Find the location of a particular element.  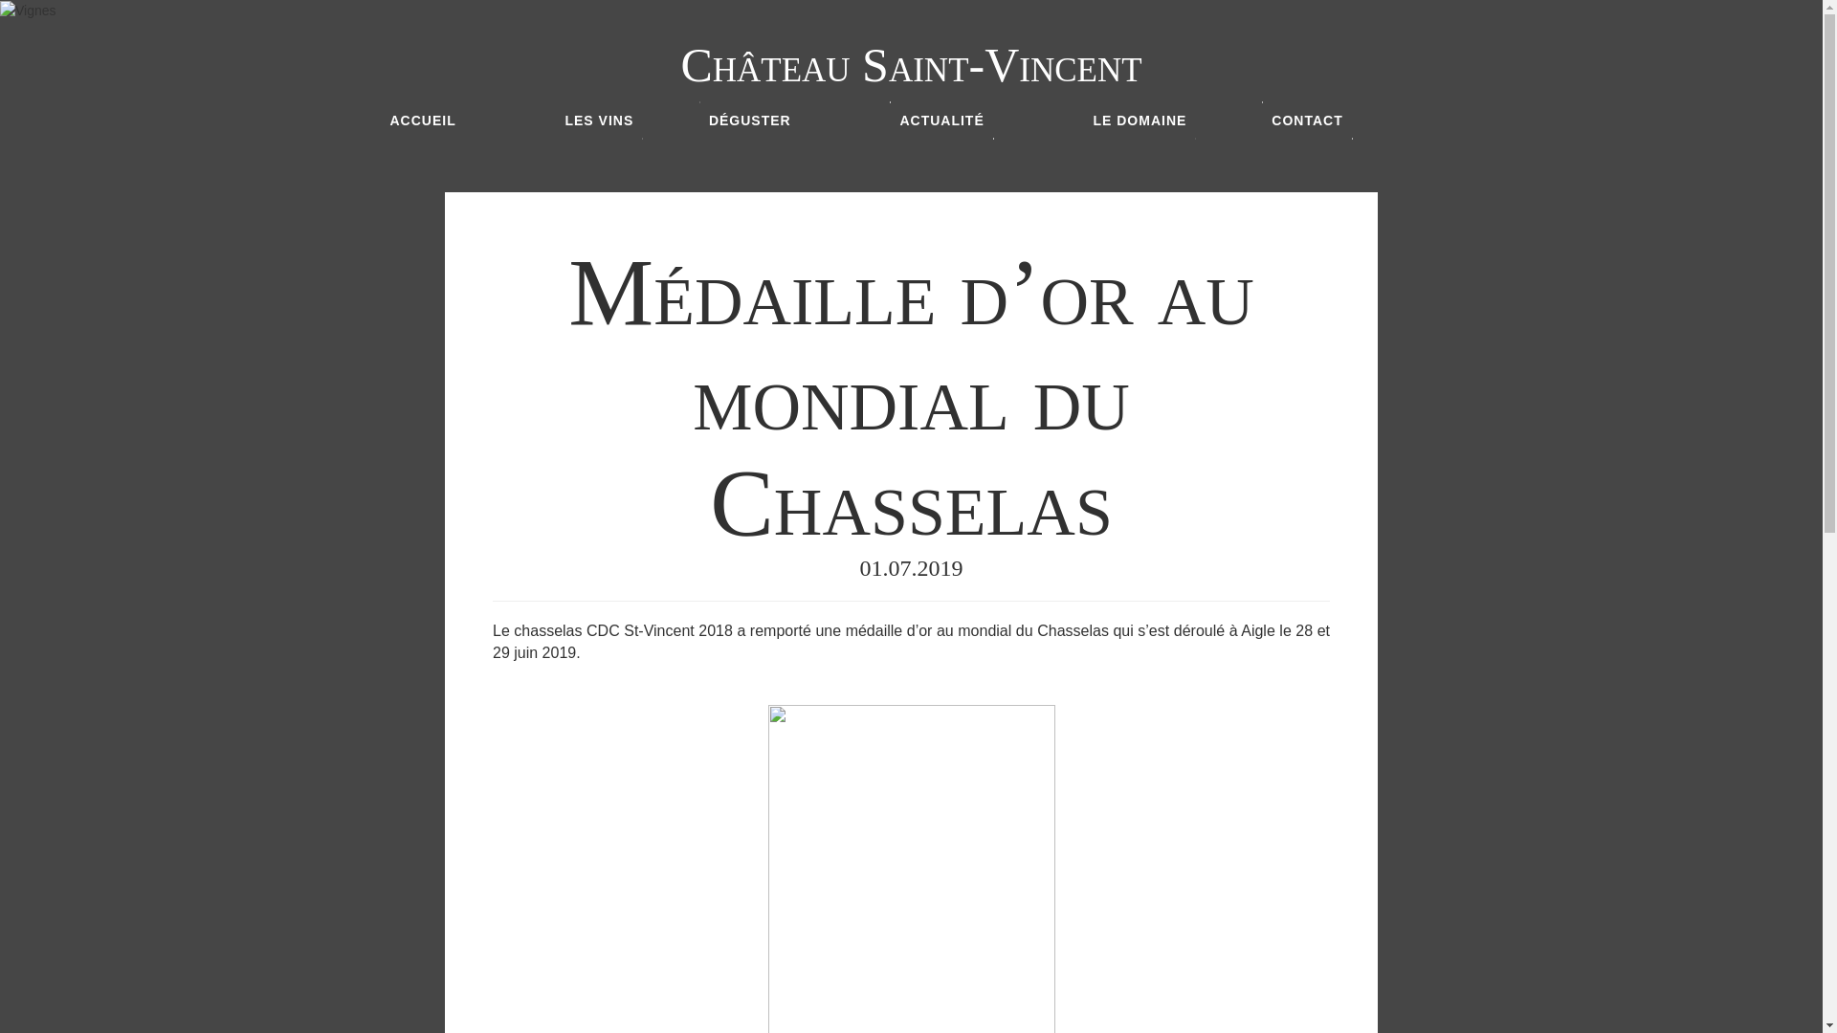

LES VINS is located at coordinates (599, 121).